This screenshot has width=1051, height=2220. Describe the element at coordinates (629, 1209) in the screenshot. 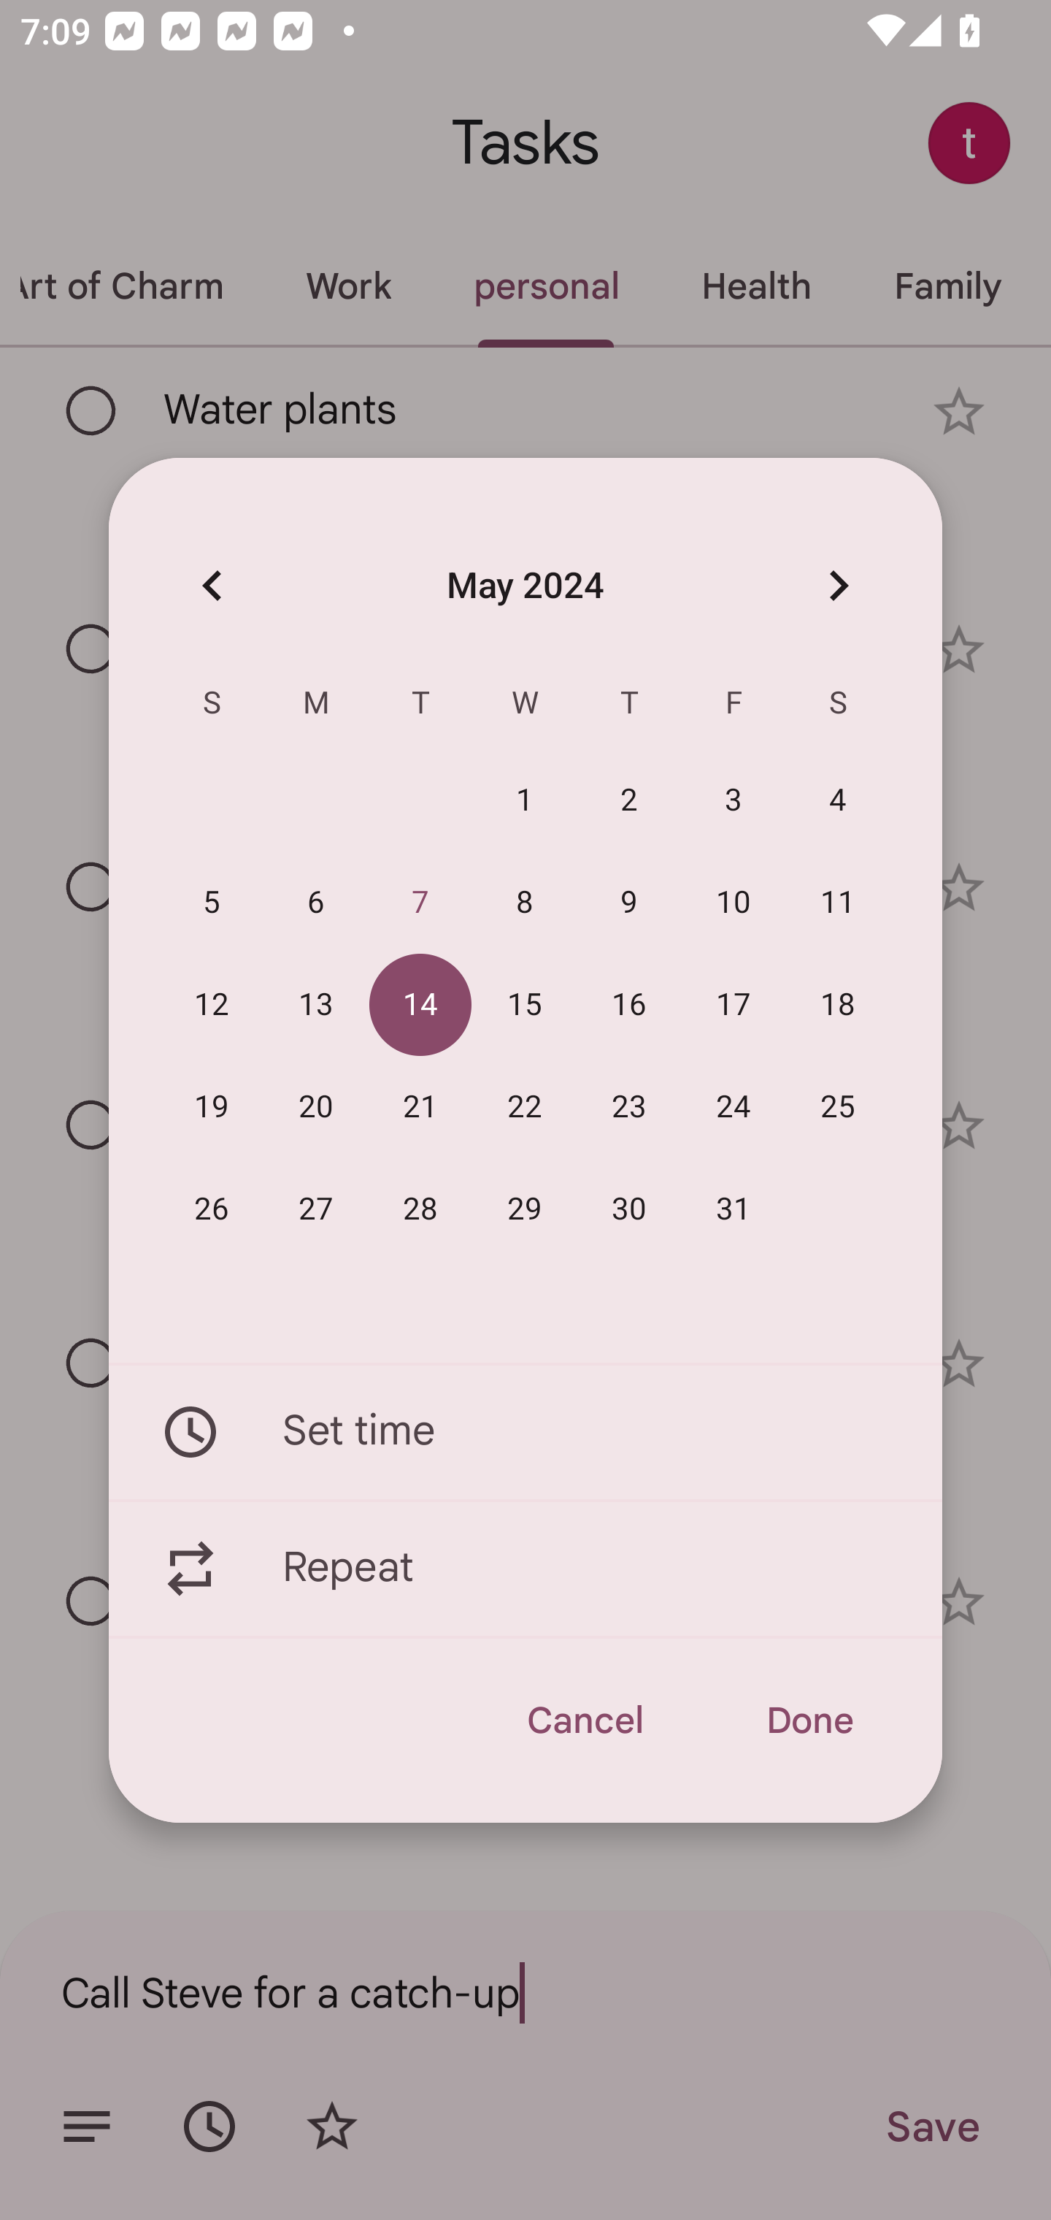

I see `30 30 May 2024` at that location.